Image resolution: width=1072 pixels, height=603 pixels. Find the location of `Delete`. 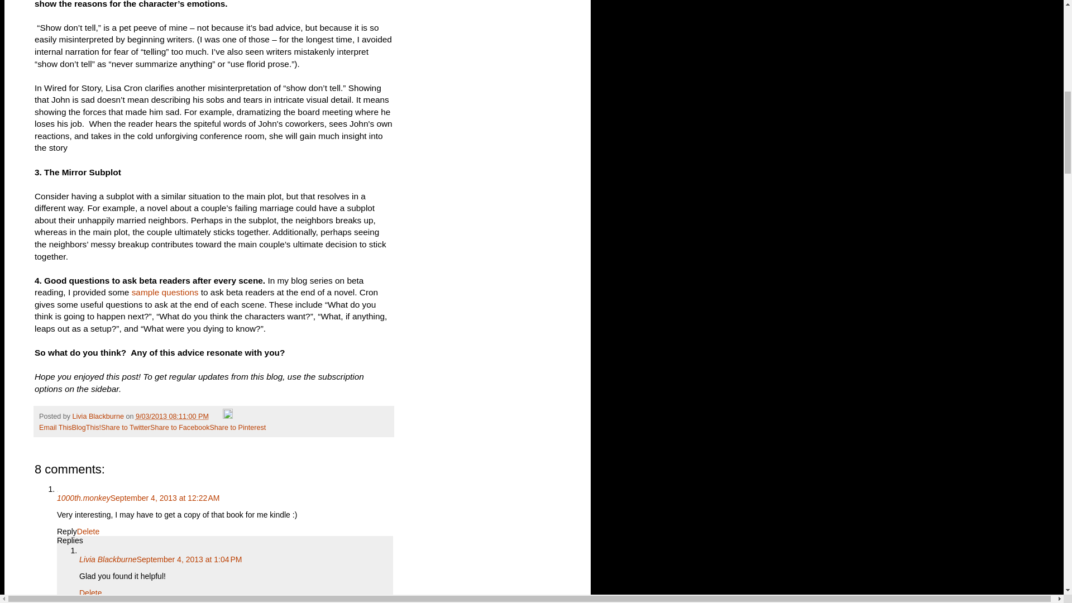

Delete is located at coordinates (90, 593).